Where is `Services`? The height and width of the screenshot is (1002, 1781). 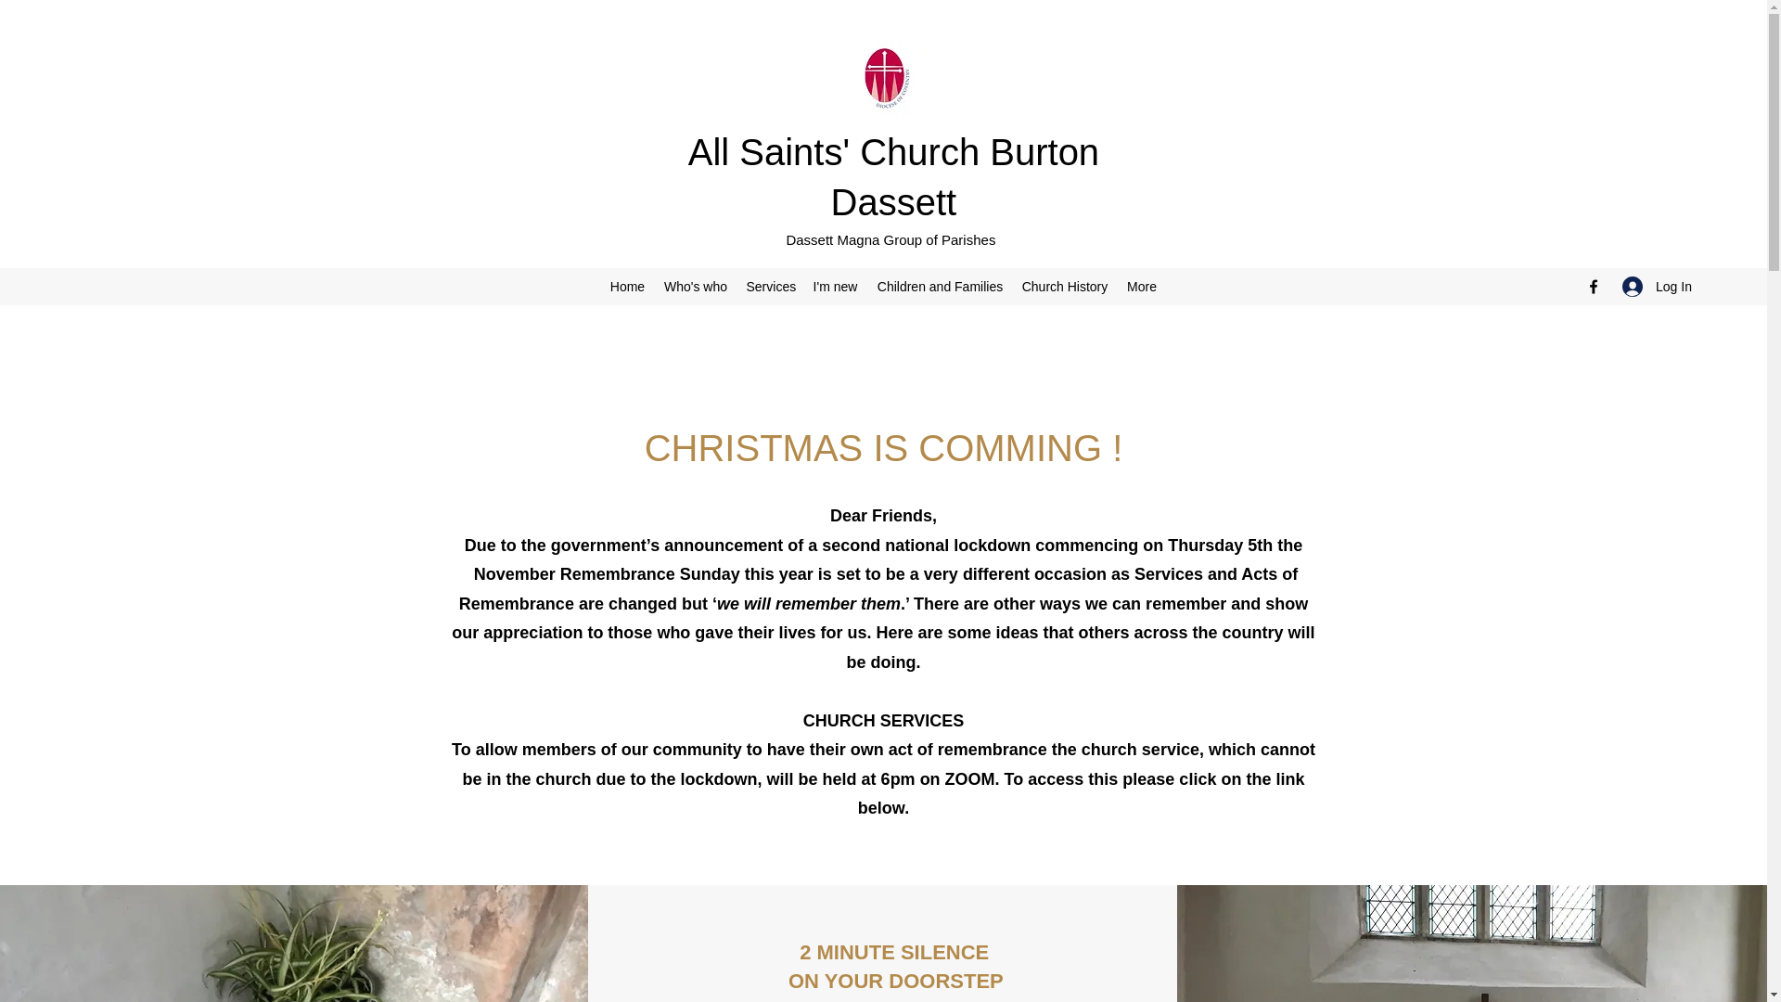
Services is located at coordinates (770, 286).